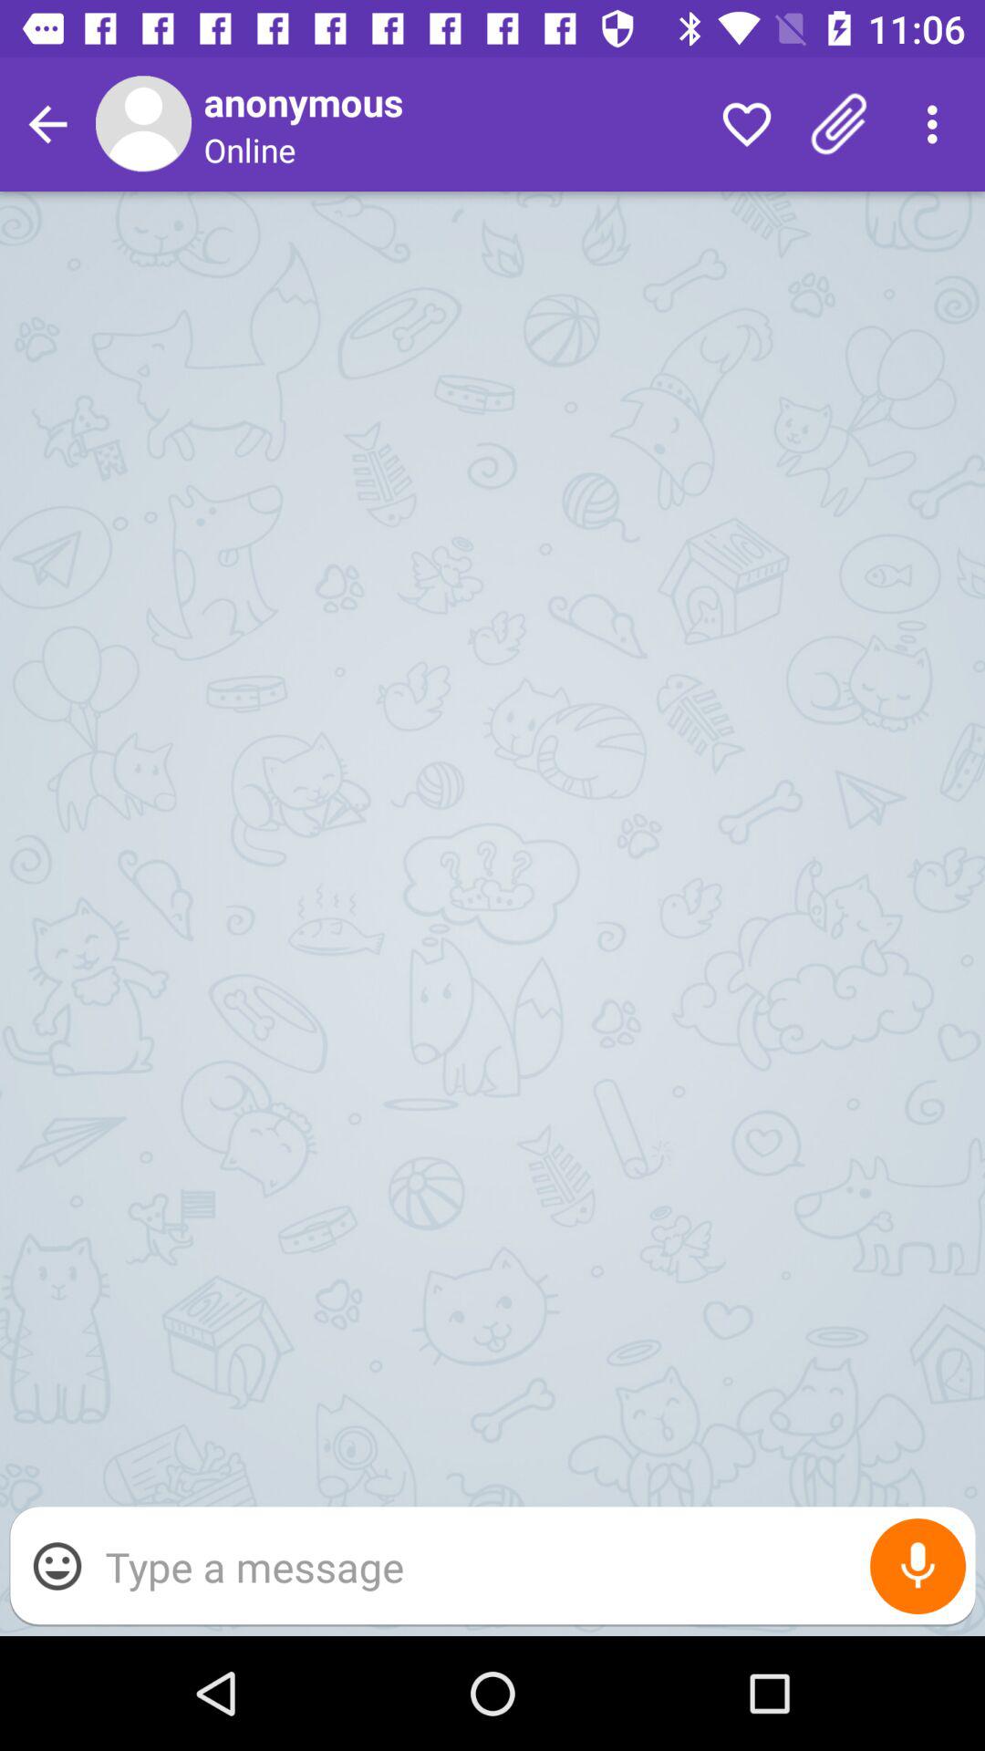 The image size is (985, 1751). What do you see at coordinates (531, 1567) in the screenshot?
I see `type a message` at bounding box center [531, 1567].